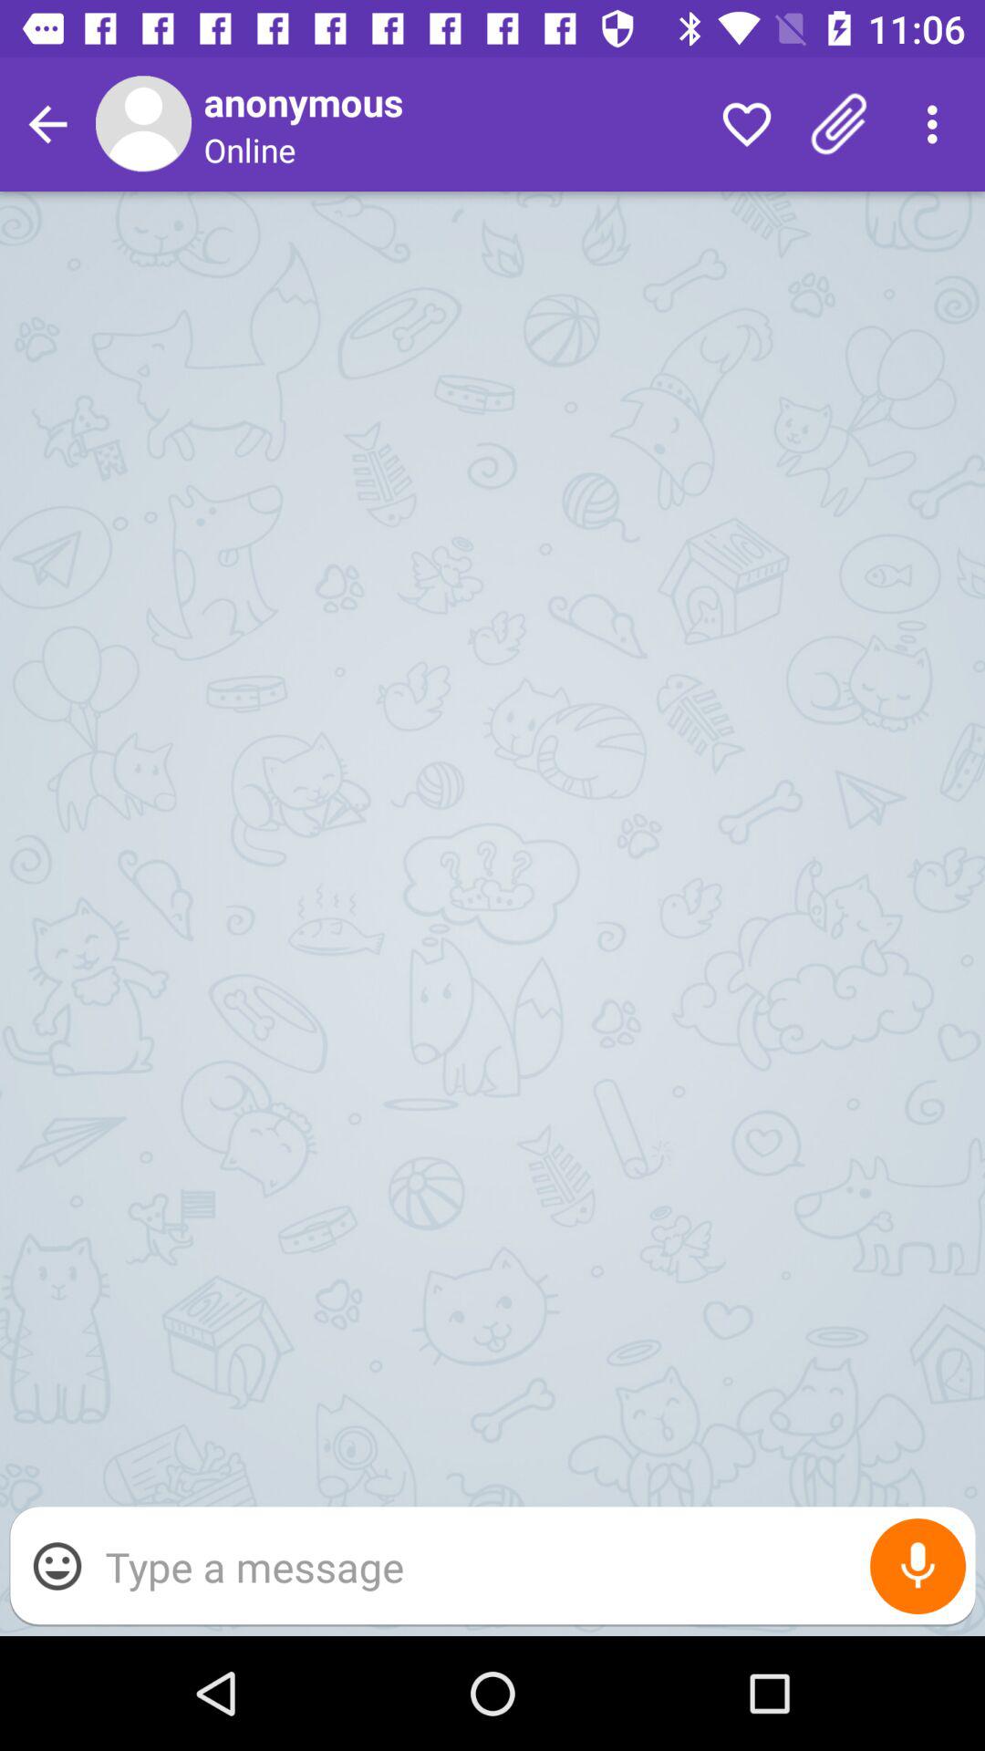 The image size is (985, 1751). What do you see at coordinates (531, 1567) in the screenshot?
I see `type a message` at bounding box center [531, 1567].